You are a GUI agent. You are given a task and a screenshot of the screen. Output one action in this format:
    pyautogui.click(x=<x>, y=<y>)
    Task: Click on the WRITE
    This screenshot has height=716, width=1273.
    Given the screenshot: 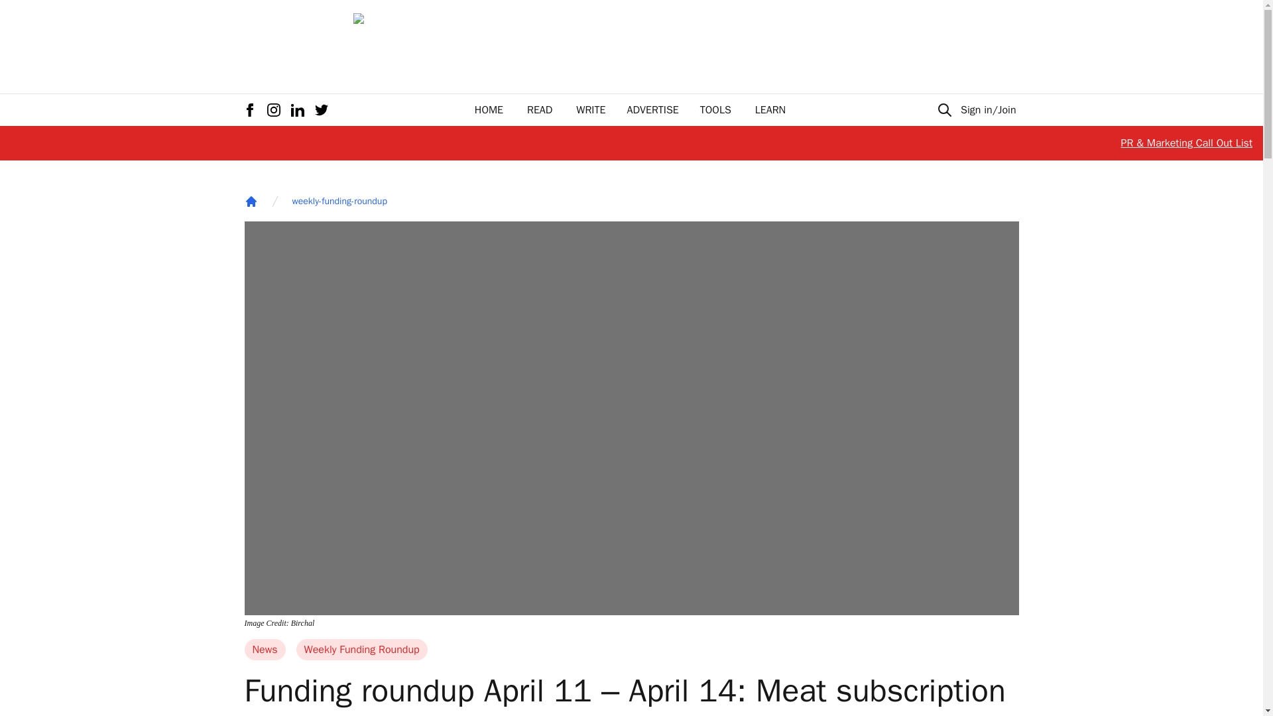 What is the action you would take?
    pyautogui.click(x=591, y=110)
    